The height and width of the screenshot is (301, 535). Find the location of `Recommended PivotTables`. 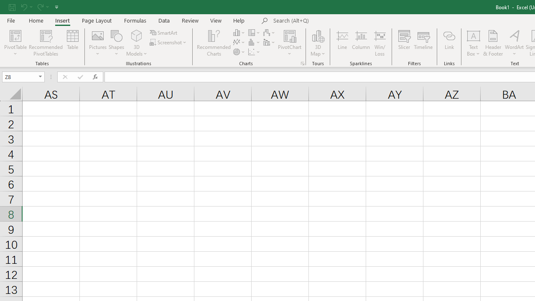

Recommended PivotTables is located at coordinates (46, 43).